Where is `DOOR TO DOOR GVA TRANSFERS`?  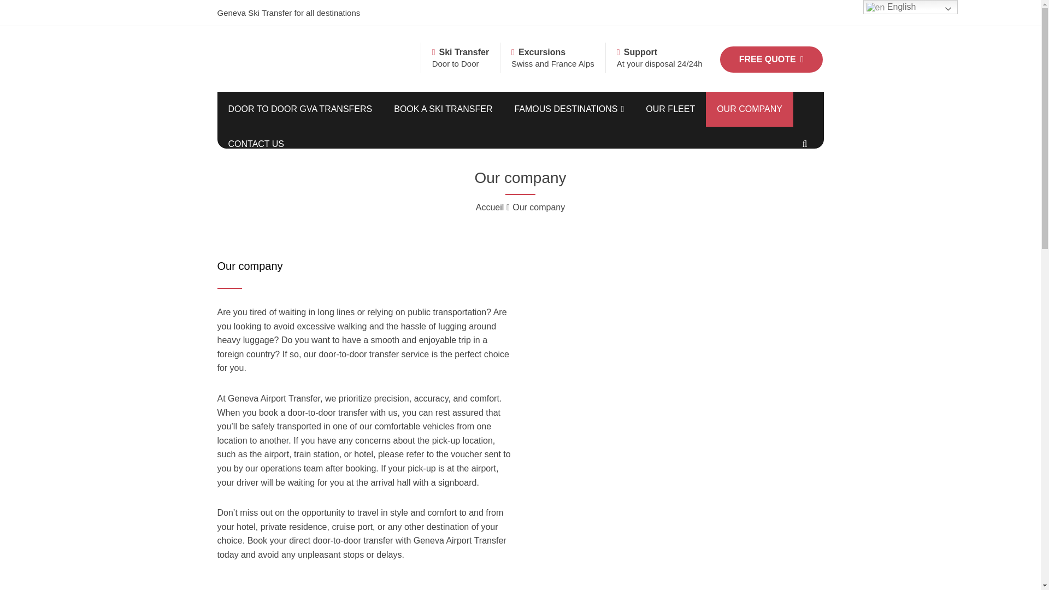 DOOR TO DOOR GVA TRANSFERS is located at coordinates (300, 109).